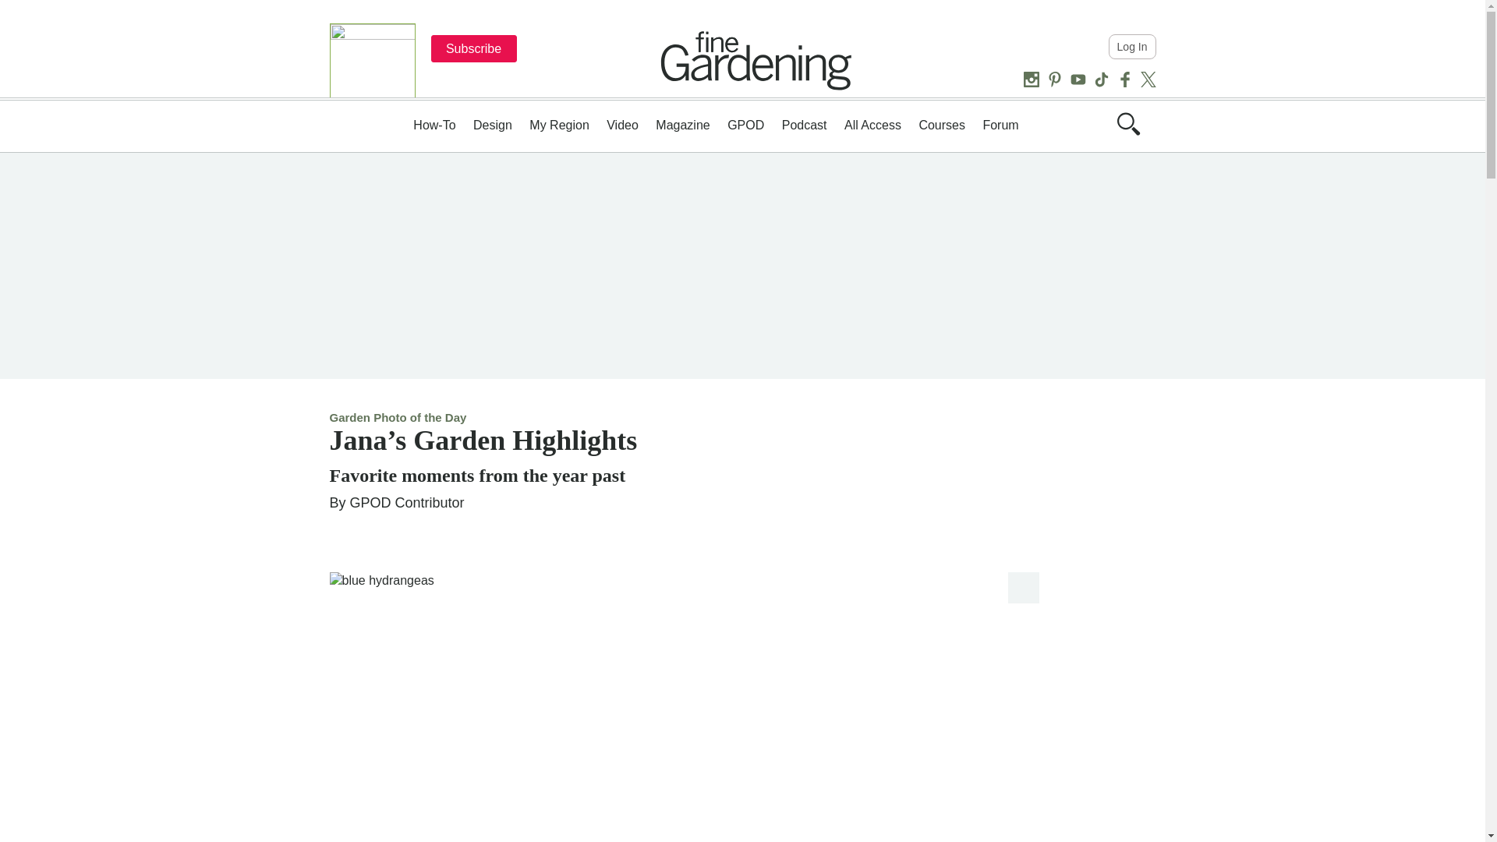 Image resolution: width=1497 pixels, height=842 pixels. What do you see at coordinates (558, 125) in the screenshot?
I see `My Region` at bounding box center [558, 125].